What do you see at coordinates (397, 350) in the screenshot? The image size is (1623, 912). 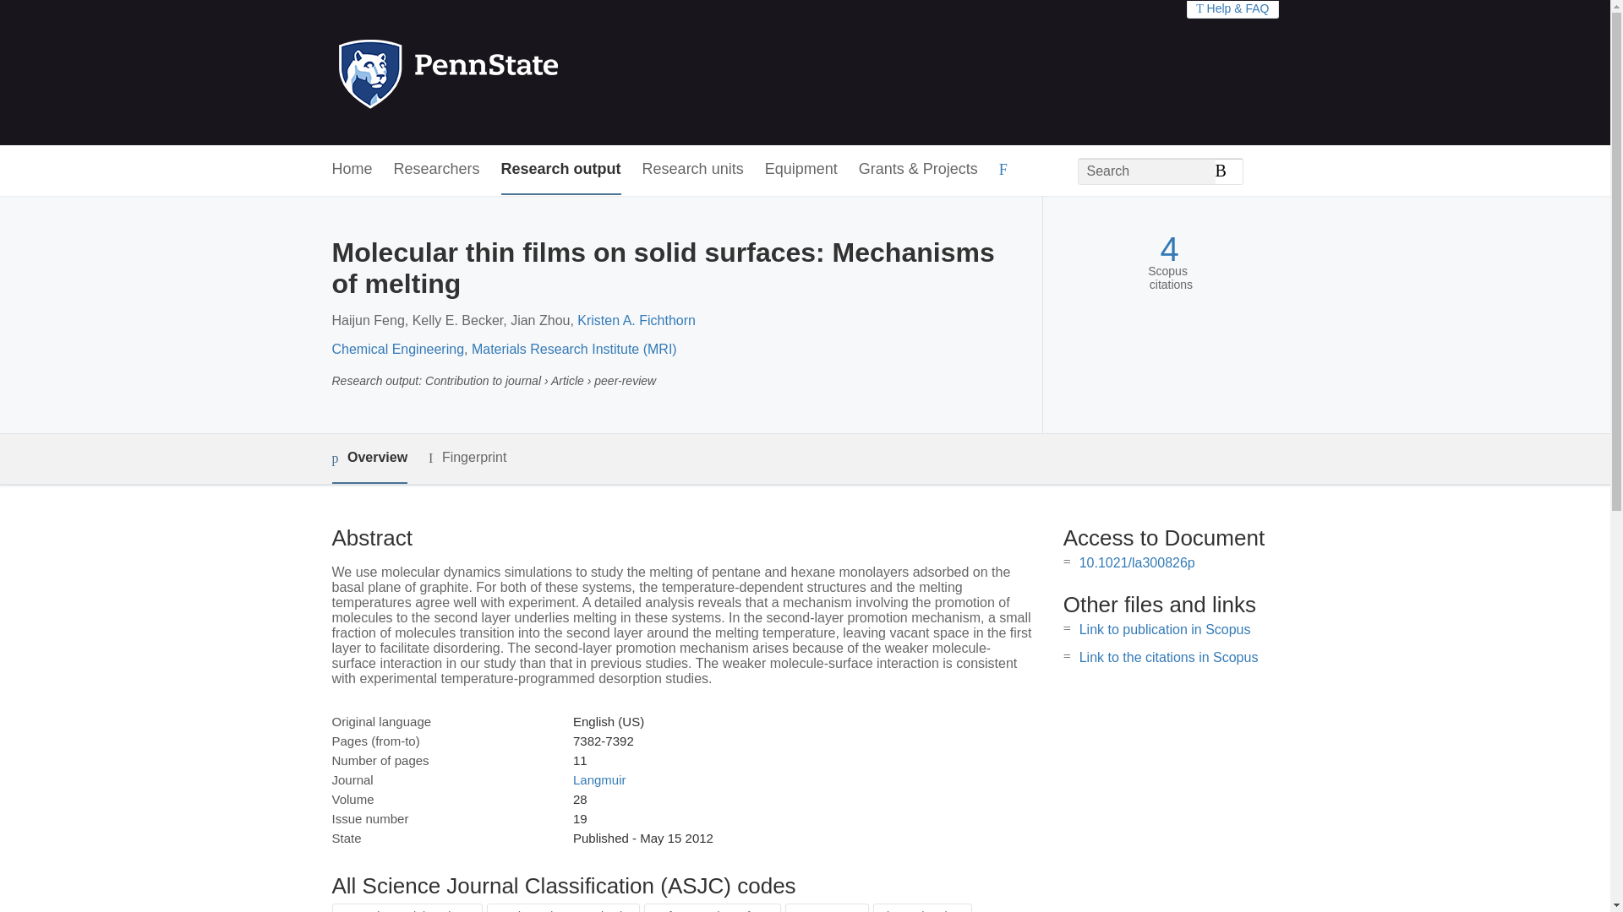 I see `Chemical Engineering` at bounding box center [397, 350].